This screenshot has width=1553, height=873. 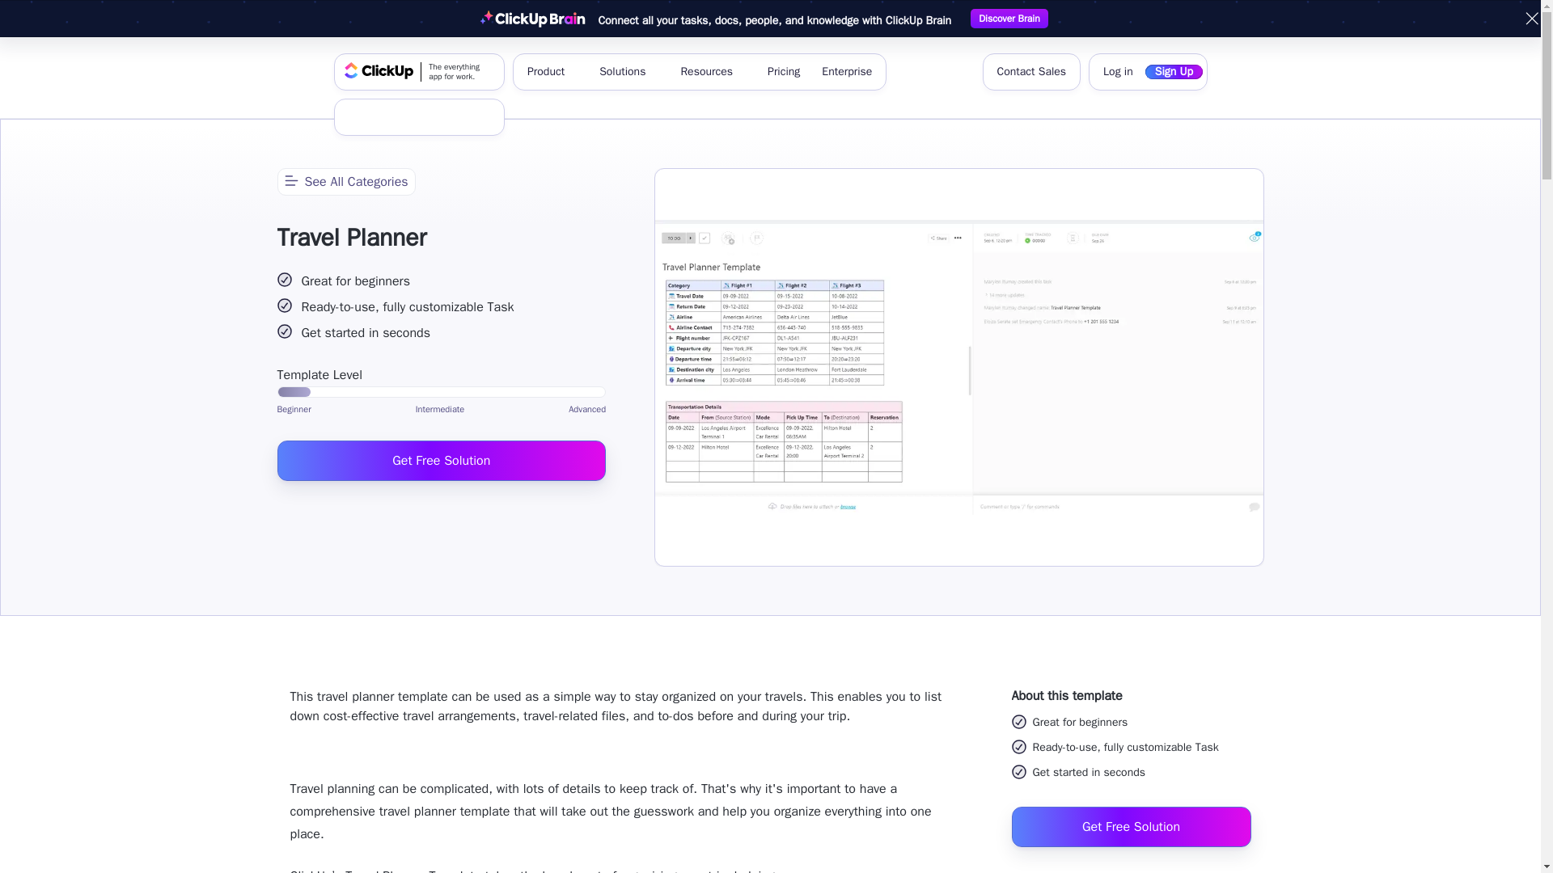 I want to click on Log in, so click(x=1030, y=71).